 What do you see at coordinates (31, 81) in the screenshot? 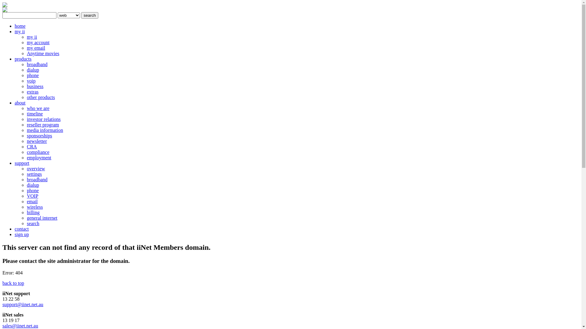
I see `voip` at bounding box center [31, 81].